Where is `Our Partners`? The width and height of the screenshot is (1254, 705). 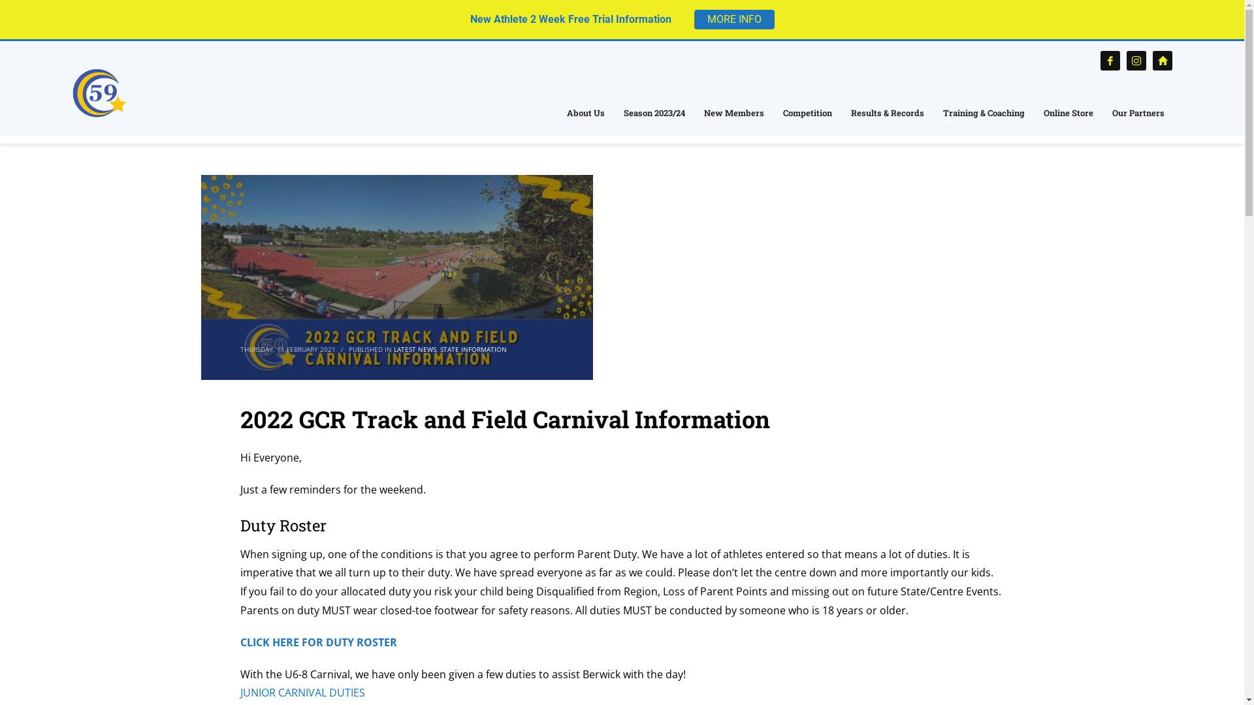 Our Partners is located at coordinates (1138, 113).